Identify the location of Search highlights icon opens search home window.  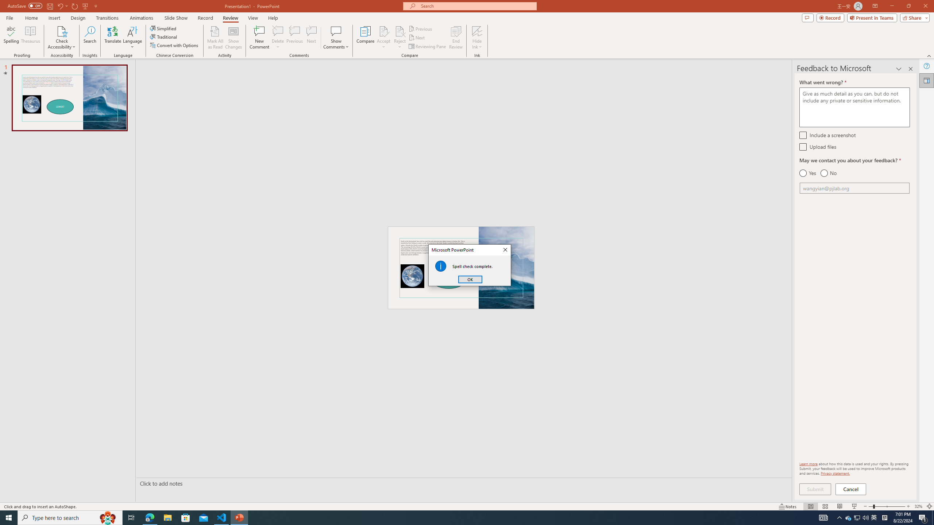
(108, 518).